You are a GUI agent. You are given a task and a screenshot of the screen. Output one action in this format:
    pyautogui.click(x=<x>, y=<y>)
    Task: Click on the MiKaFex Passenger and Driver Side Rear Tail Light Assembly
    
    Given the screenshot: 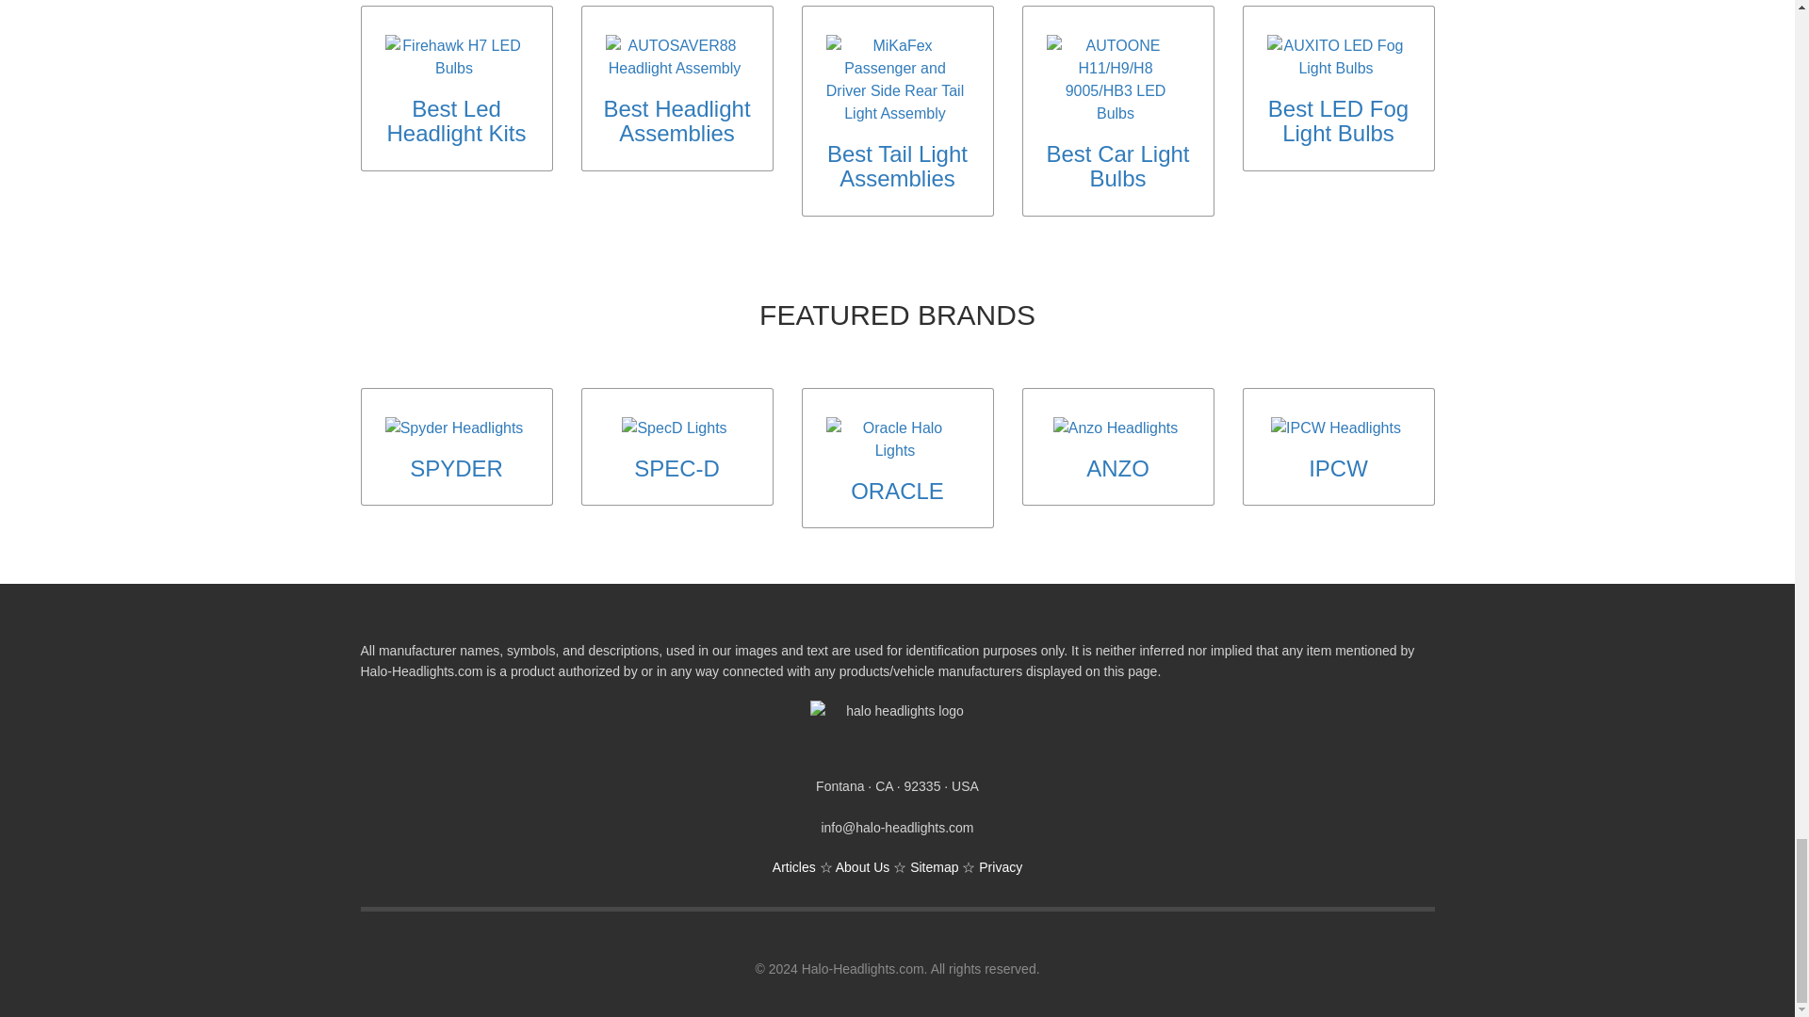 What is the action you would take?
    pyautogui.click(x=894, y=79)
    